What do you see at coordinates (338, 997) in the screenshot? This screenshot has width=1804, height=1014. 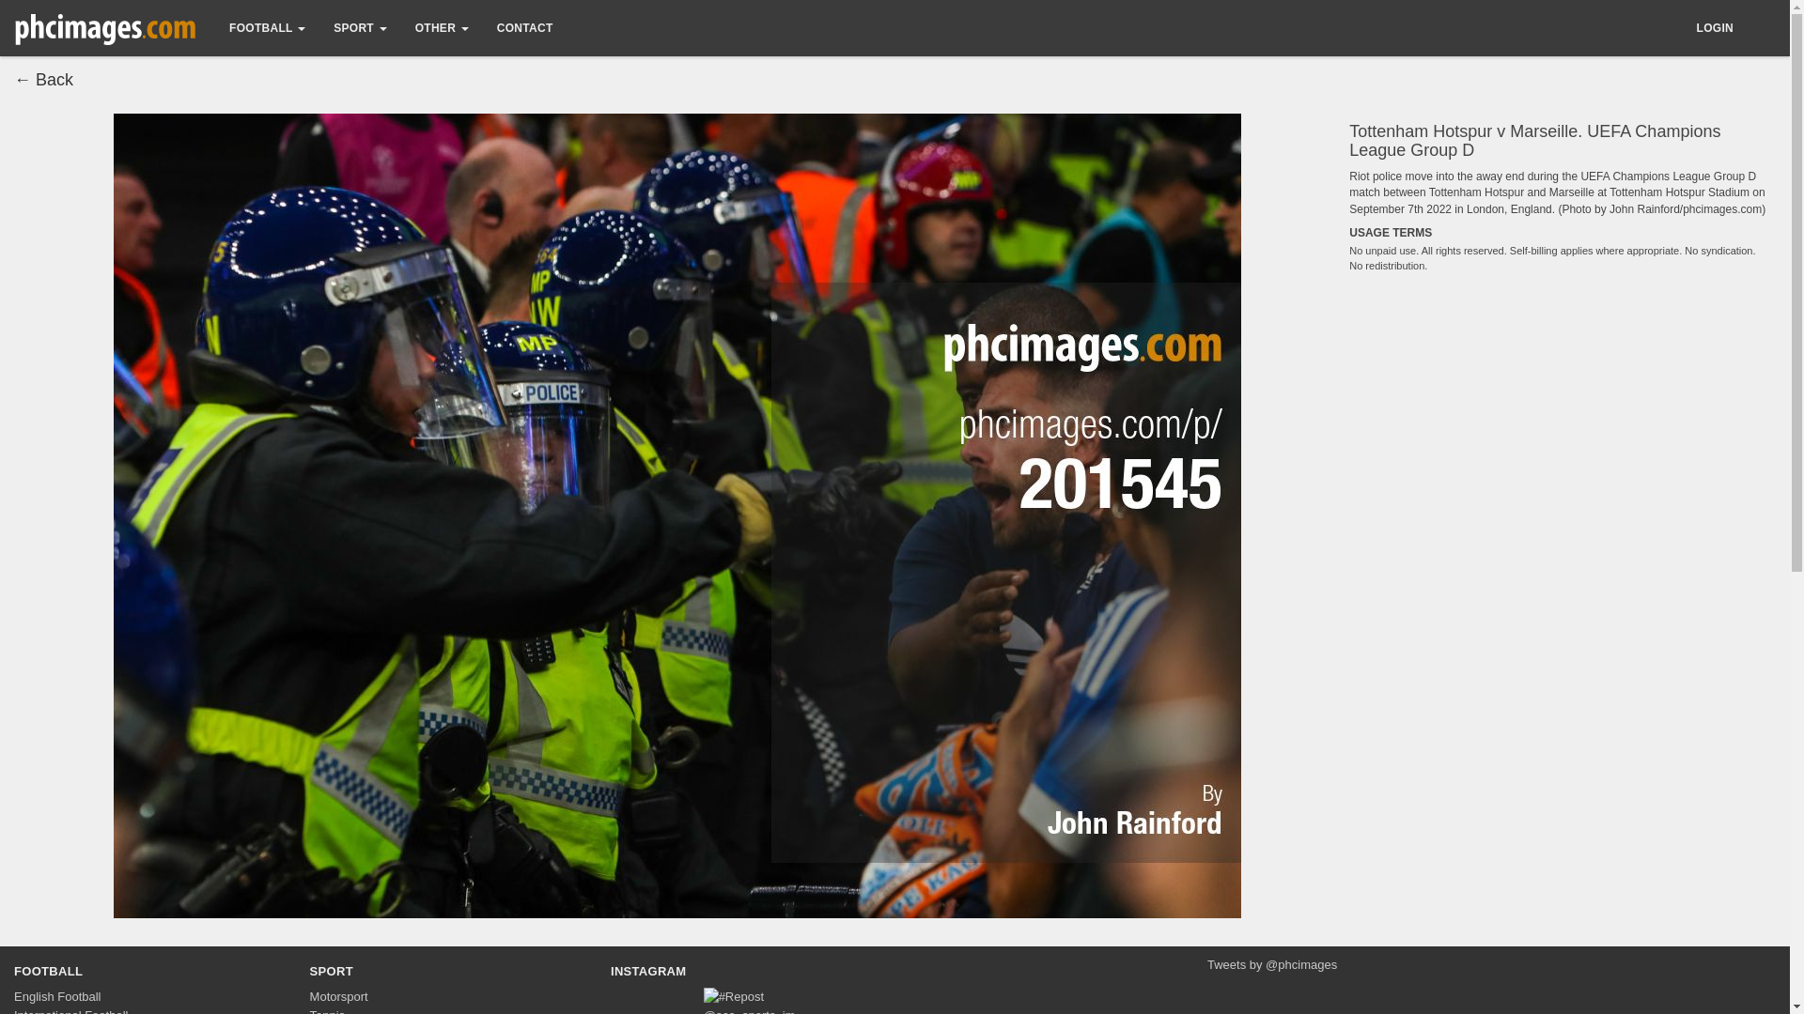 I see `Motorsport` at bounding box center [338, 997].